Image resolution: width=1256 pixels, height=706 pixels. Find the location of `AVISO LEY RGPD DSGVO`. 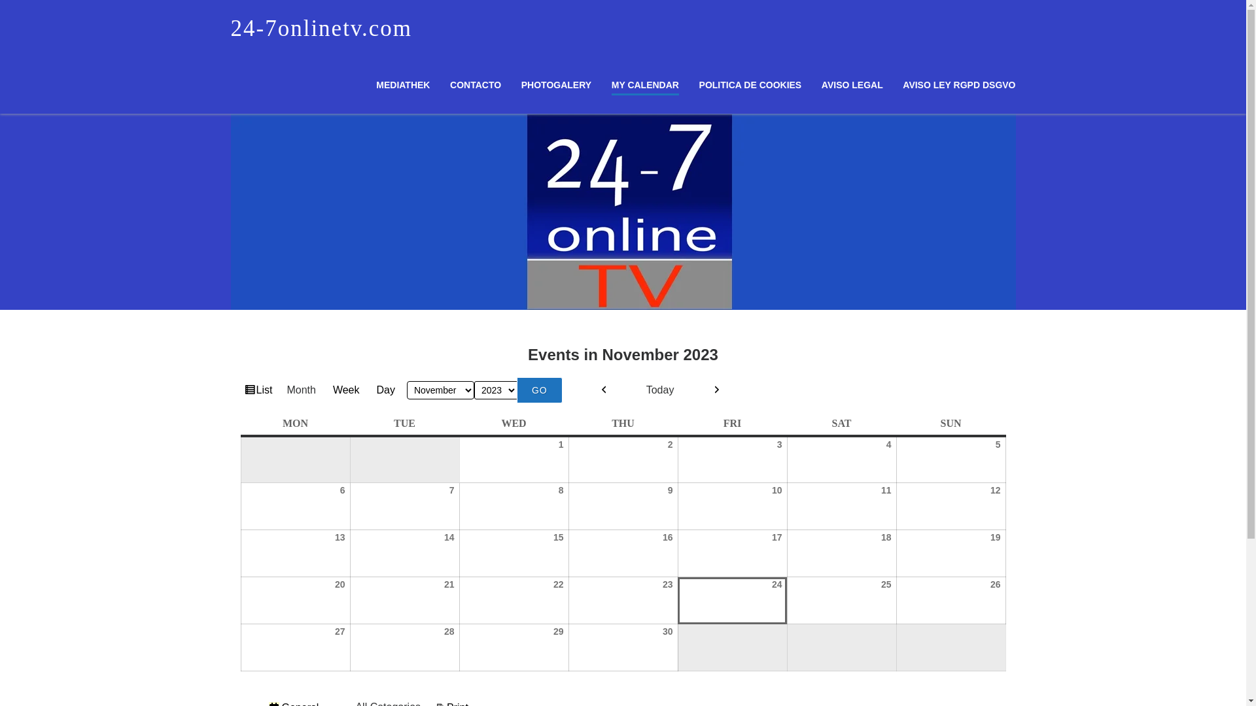

AVISO LEY RGPD DSGVO is located at coordinates (959, 85).